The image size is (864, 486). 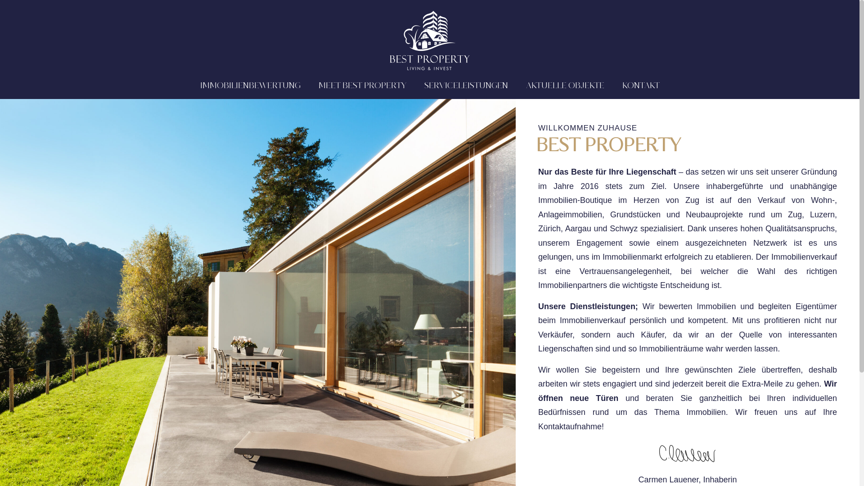 I want to click on KONTAKT, so click(x=641, y=86).